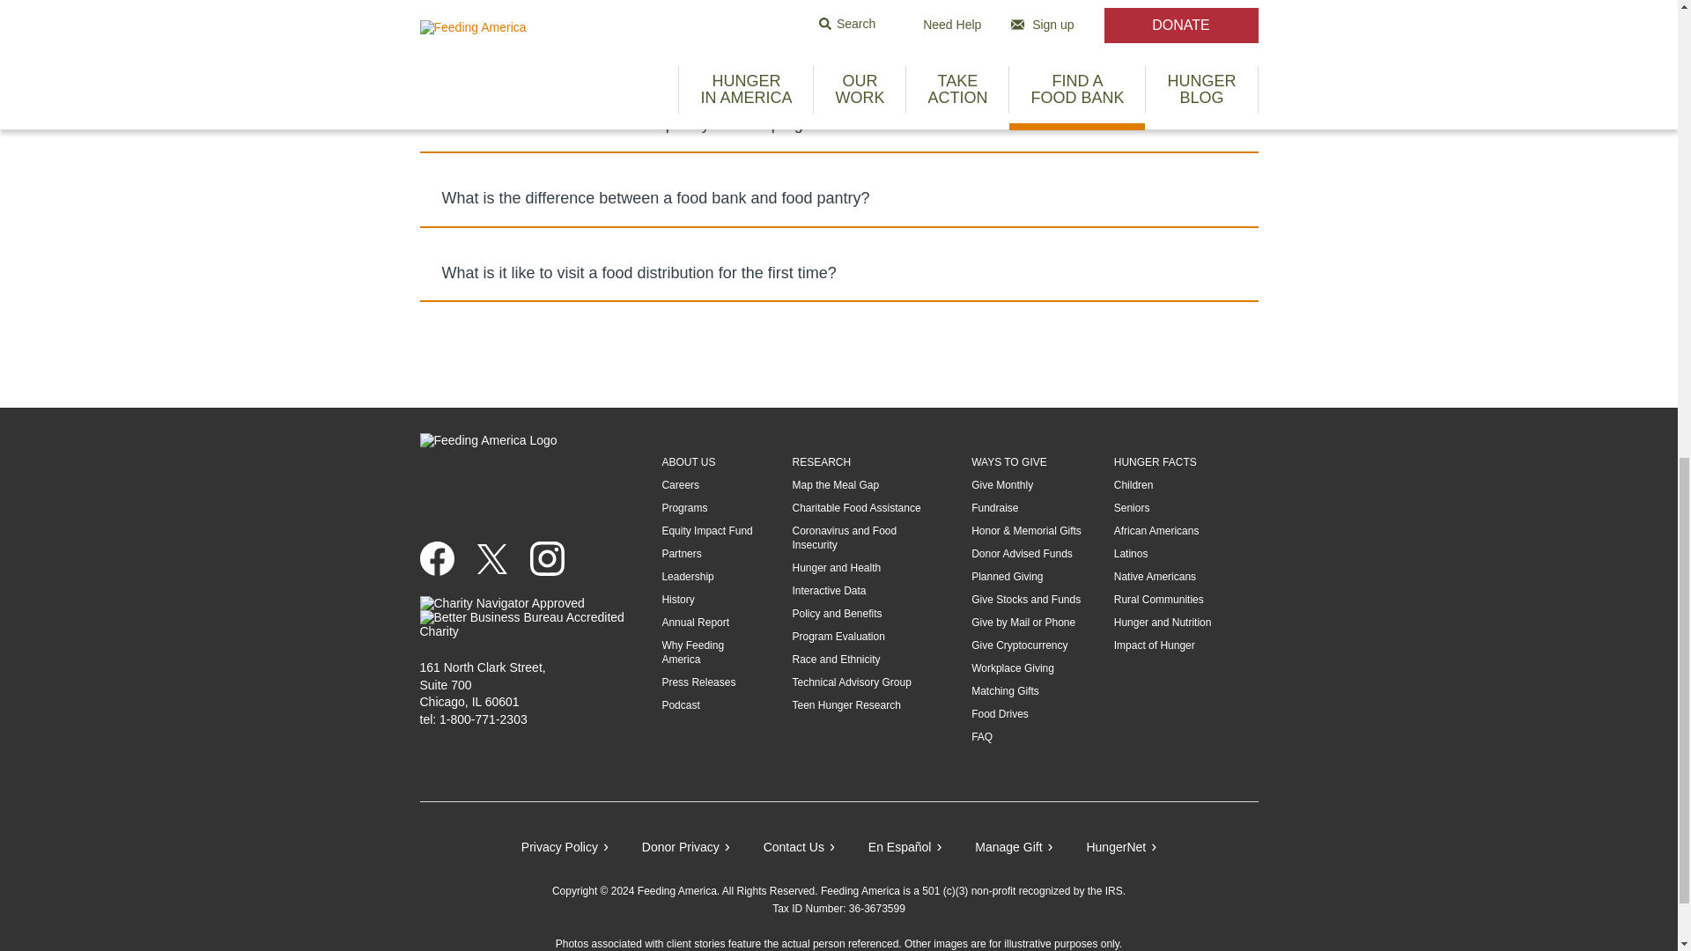  What do you see at coordinates (498, 557) in the screenshot?
I see `X.com` at bounding box center [498, 557].